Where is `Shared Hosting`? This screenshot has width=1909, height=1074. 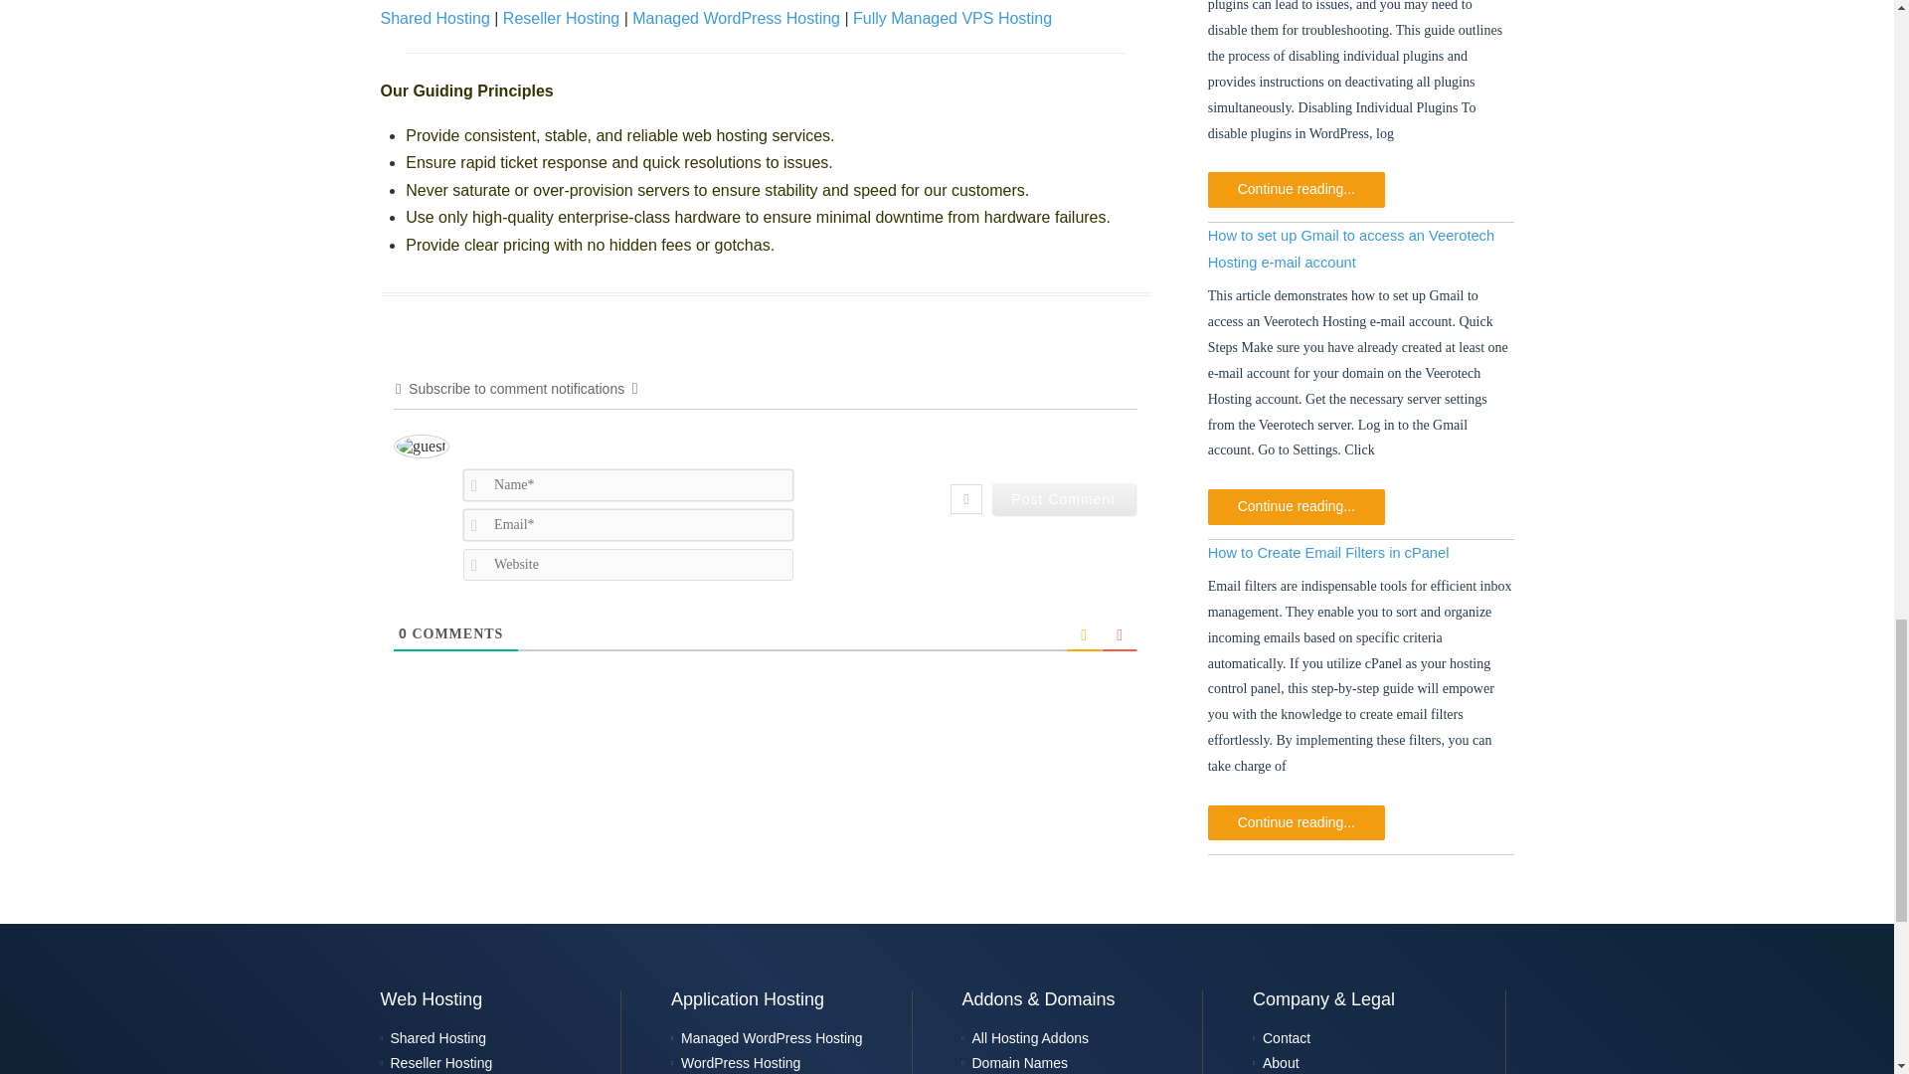 Shared Hosting is located at coordinates (434, 18).